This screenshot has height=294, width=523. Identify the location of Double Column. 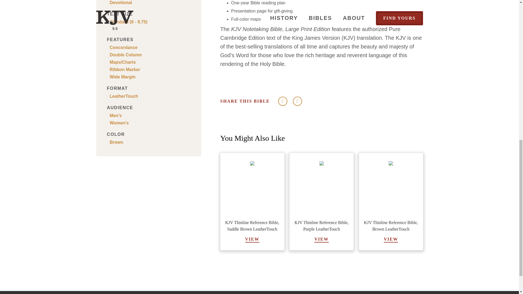
(150, 55).